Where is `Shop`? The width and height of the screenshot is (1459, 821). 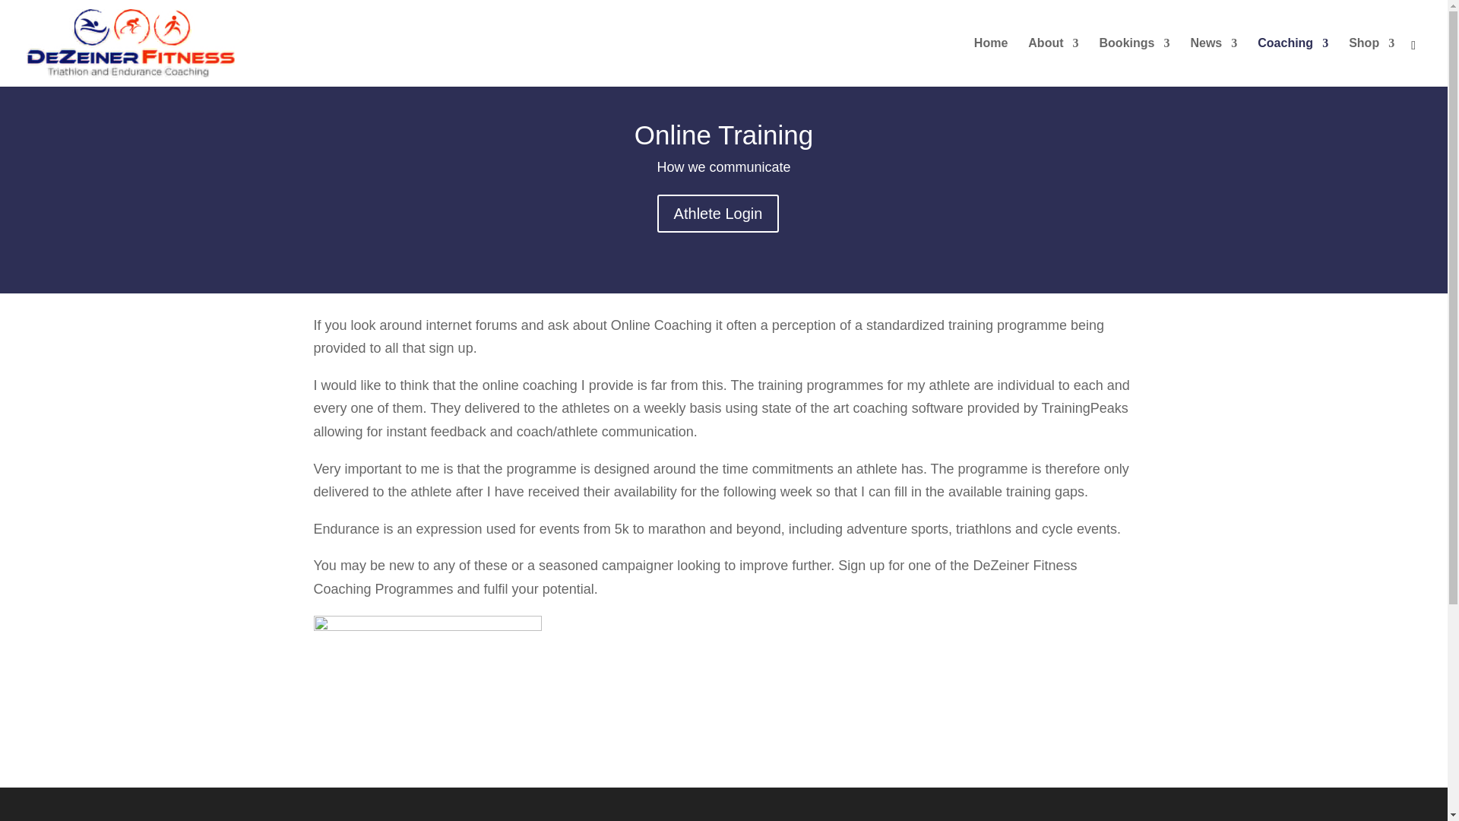 Shop is located at coordinates (1371, 62).